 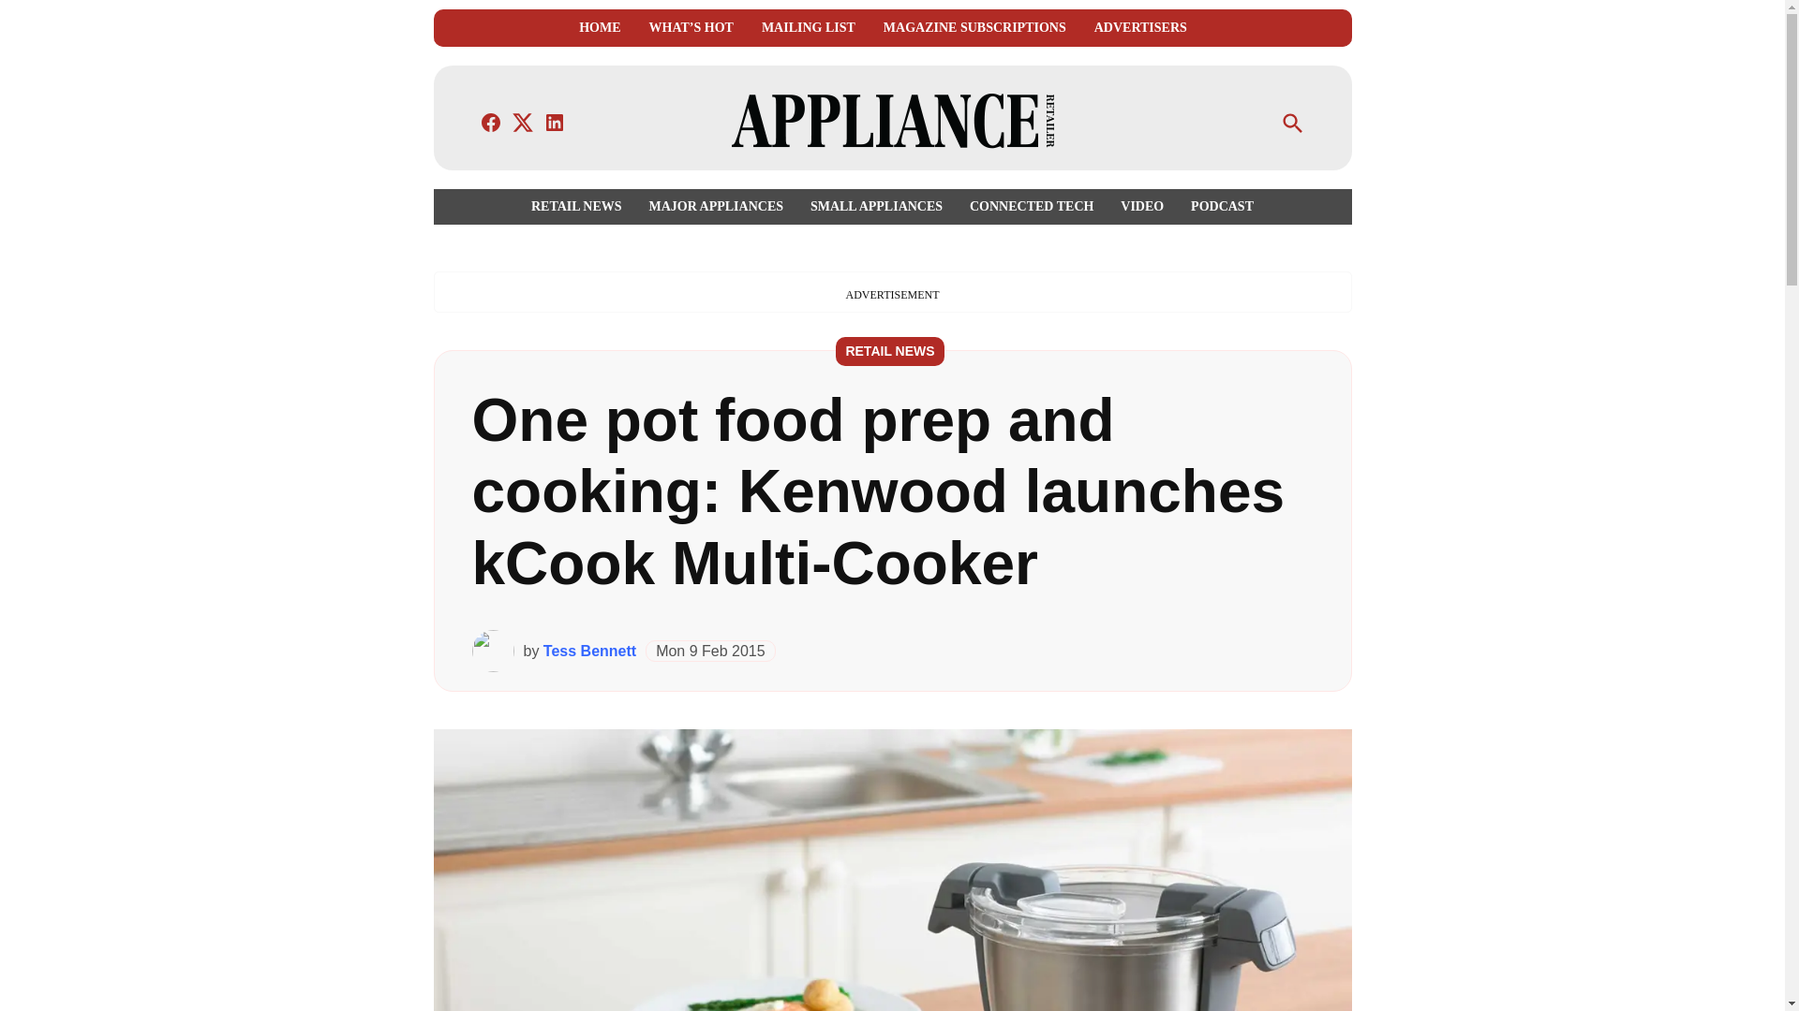 I want to click on MAGAZINE SUBSCRIPTIONS, so click(x=974, y=28).